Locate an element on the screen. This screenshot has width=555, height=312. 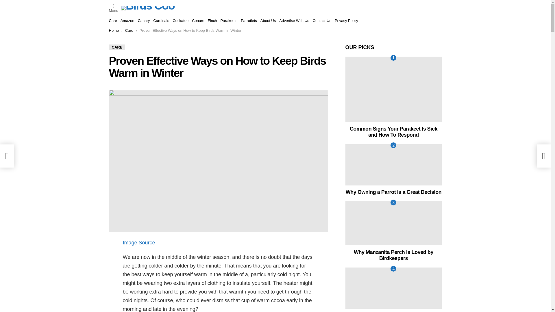
Privacy Policy is located at coordinates (346, 21).